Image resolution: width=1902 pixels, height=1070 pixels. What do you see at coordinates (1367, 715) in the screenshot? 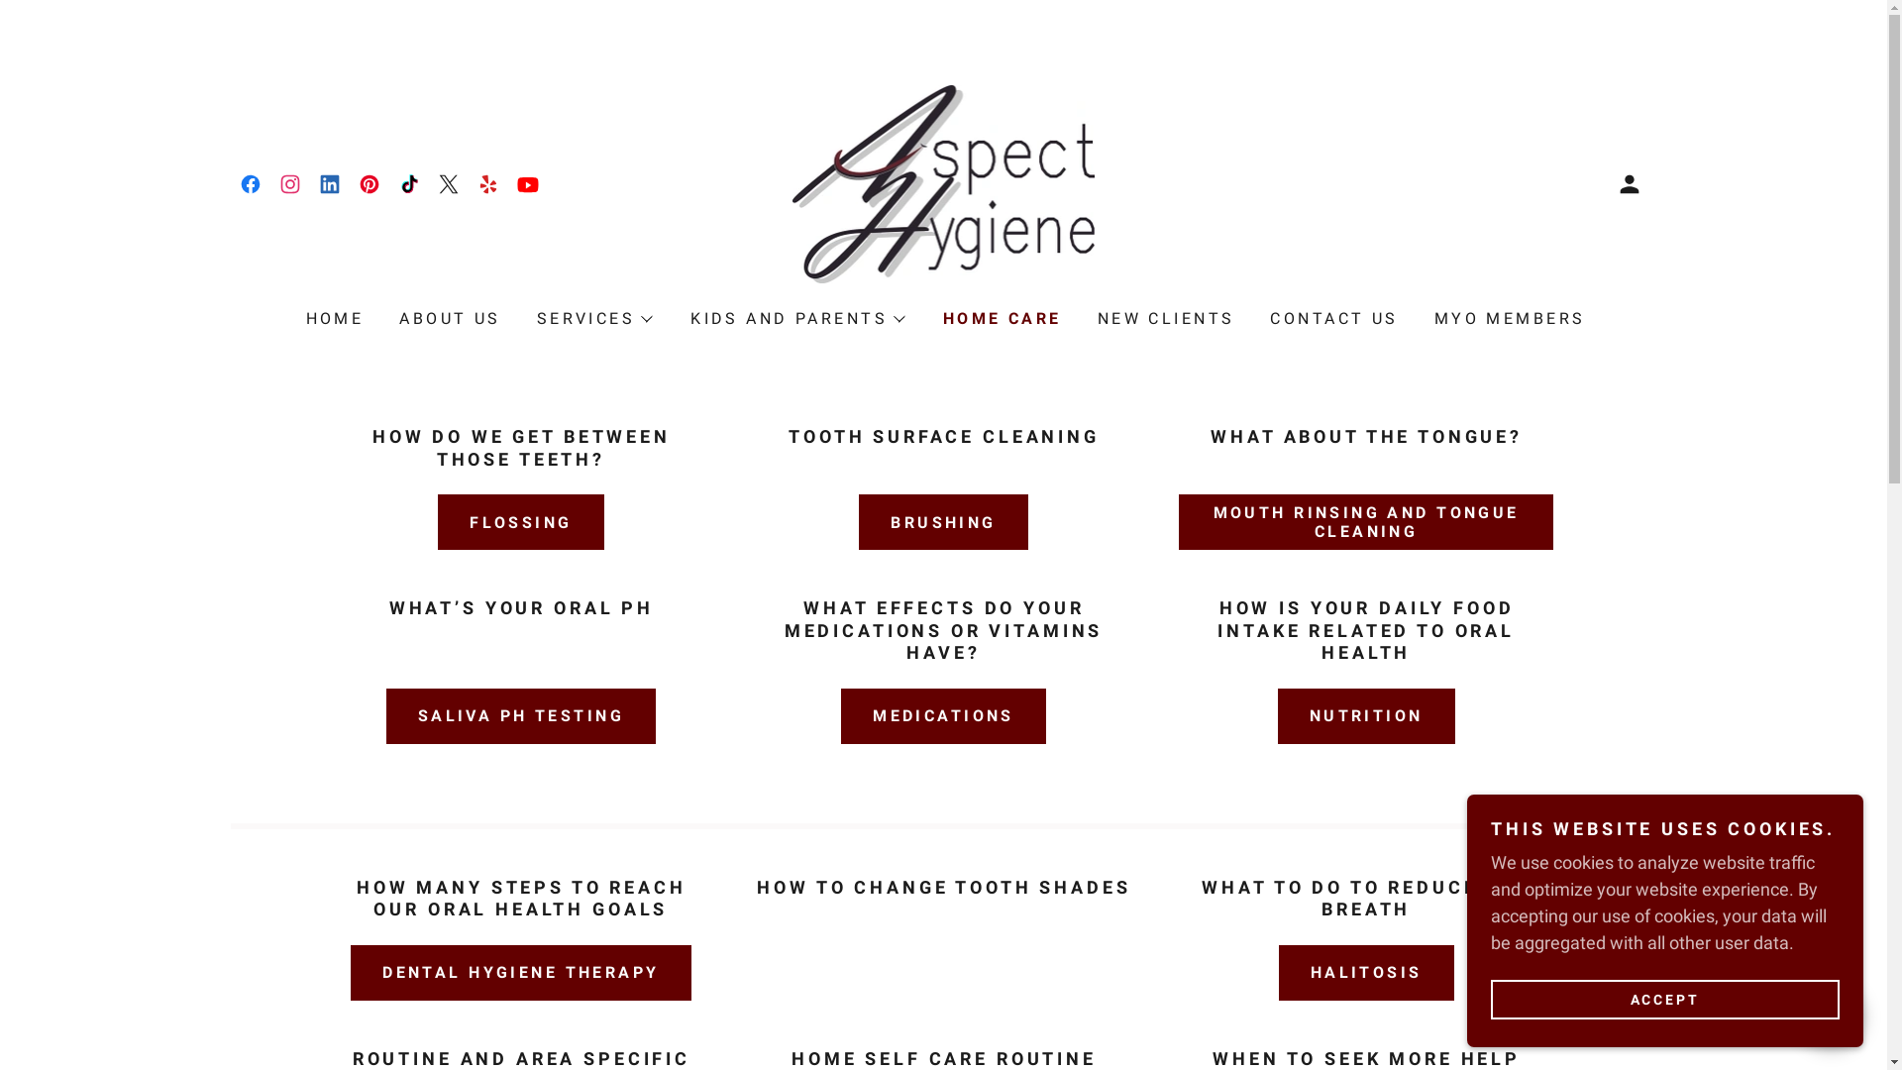
I see `NUTRITION` at bounding box center [1367, 715].